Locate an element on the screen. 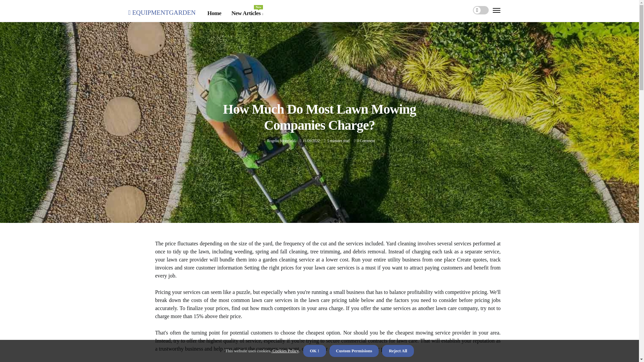 The image size is (644, 362). Rogelio Morefield is located at coordinates (247, 13).